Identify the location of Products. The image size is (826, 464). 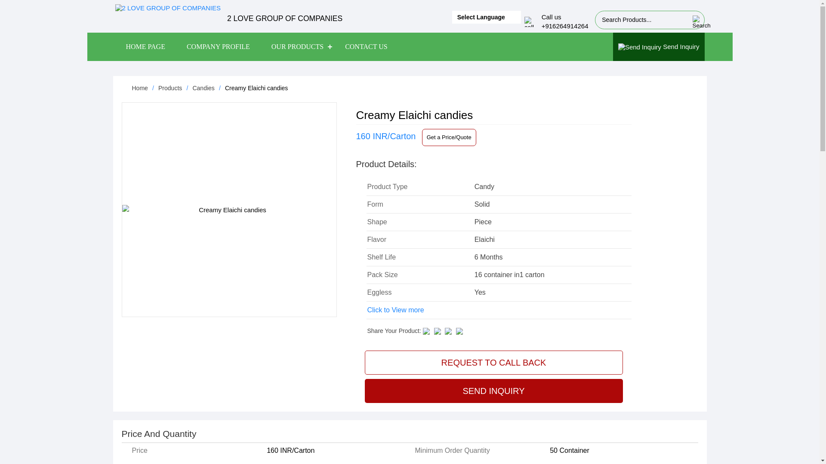
(170, 88).